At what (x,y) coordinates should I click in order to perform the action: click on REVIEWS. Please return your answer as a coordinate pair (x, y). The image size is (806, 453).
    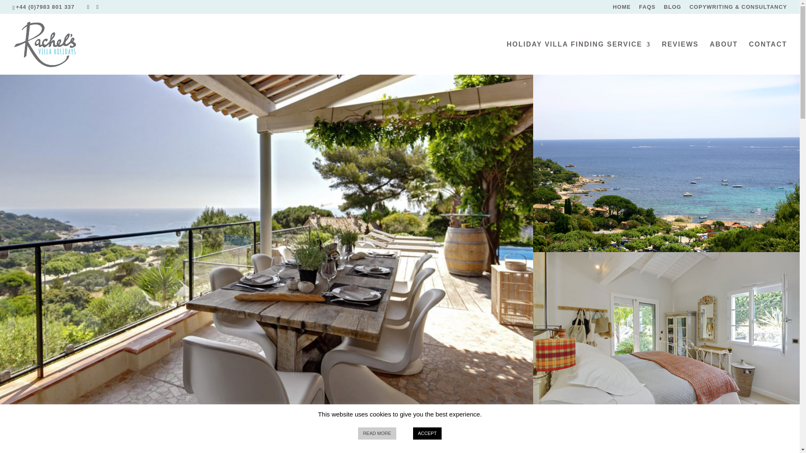
    Looking at the image, I should click on (680, 58).